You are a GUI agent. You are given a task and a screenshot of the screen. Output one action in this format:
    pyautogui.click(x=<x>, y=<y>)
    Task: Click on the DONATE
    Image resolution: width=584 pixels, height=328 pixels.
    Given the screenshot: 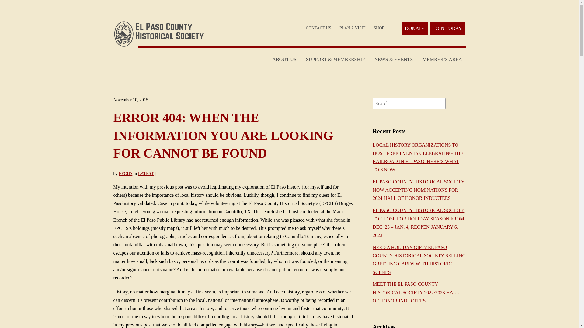 What is the action you would take?
    pyautogui.click(x=414, y=28)
    